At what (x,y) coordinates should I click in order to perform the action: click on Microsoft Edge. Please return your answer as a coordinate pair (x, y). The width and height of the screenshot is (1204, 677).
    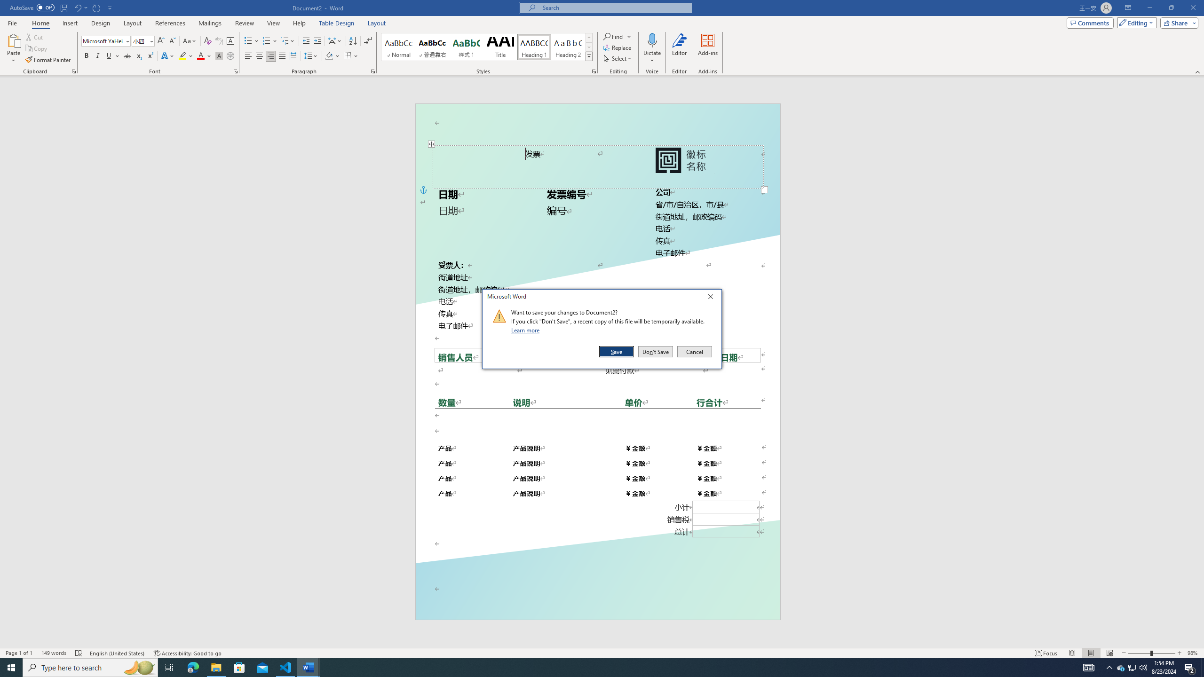
    Looking at the image, I should click on (193, 668).